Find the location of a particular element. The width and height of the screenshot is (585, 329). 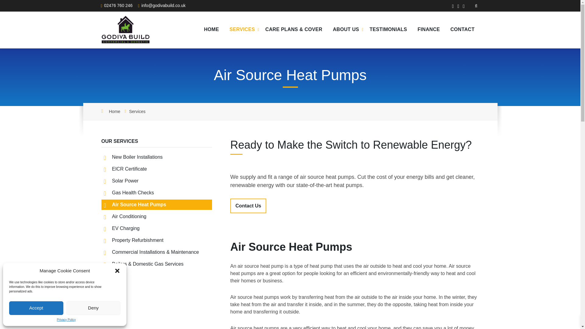

Deny is located at coordinates (93, 308).